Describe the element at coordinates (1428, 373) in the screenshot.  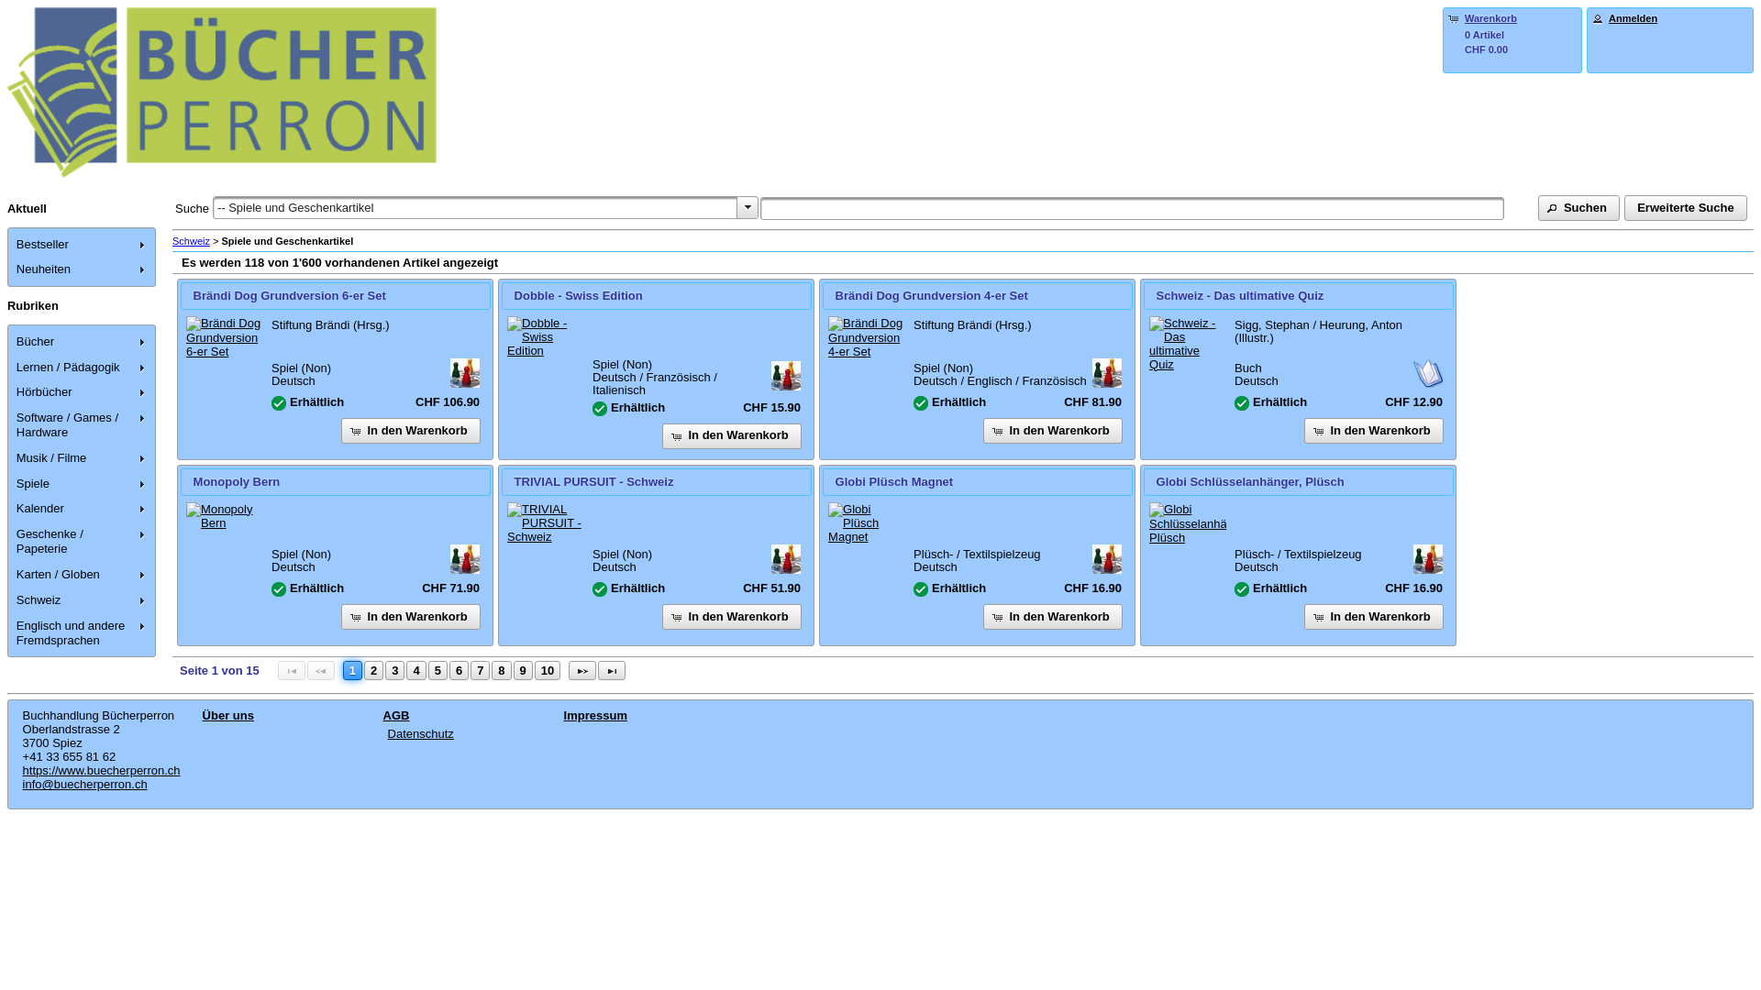
I see `Buch` at that location.